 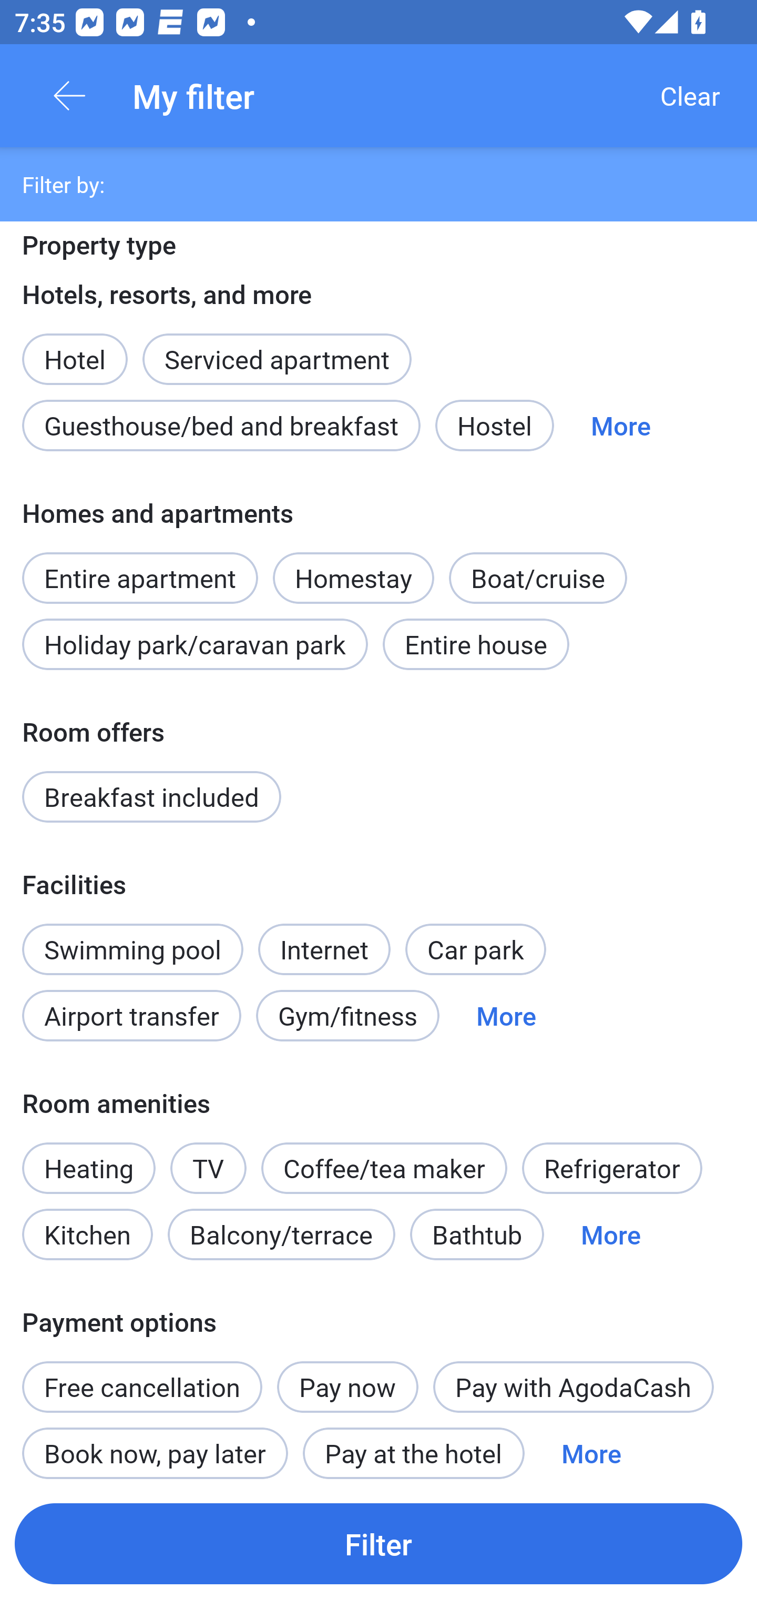 I want to click on Boat/cruise, so click(x=537, y=578).